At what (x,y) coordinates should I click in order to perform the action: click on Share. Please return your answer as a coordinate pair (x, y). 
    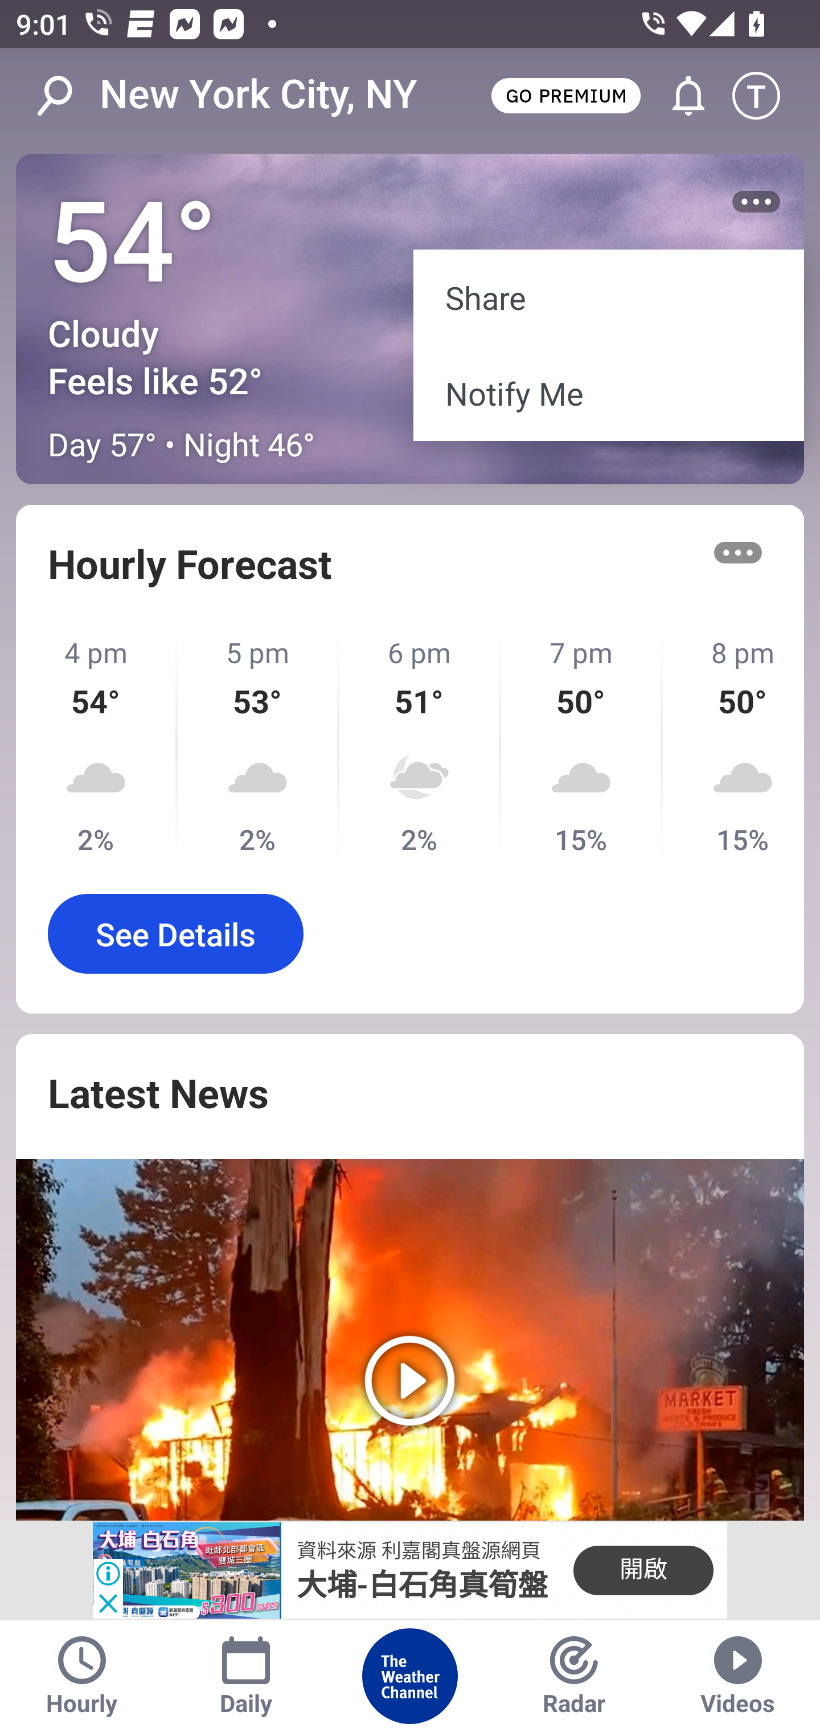
    Looking at the image, I should click on (608, 296).